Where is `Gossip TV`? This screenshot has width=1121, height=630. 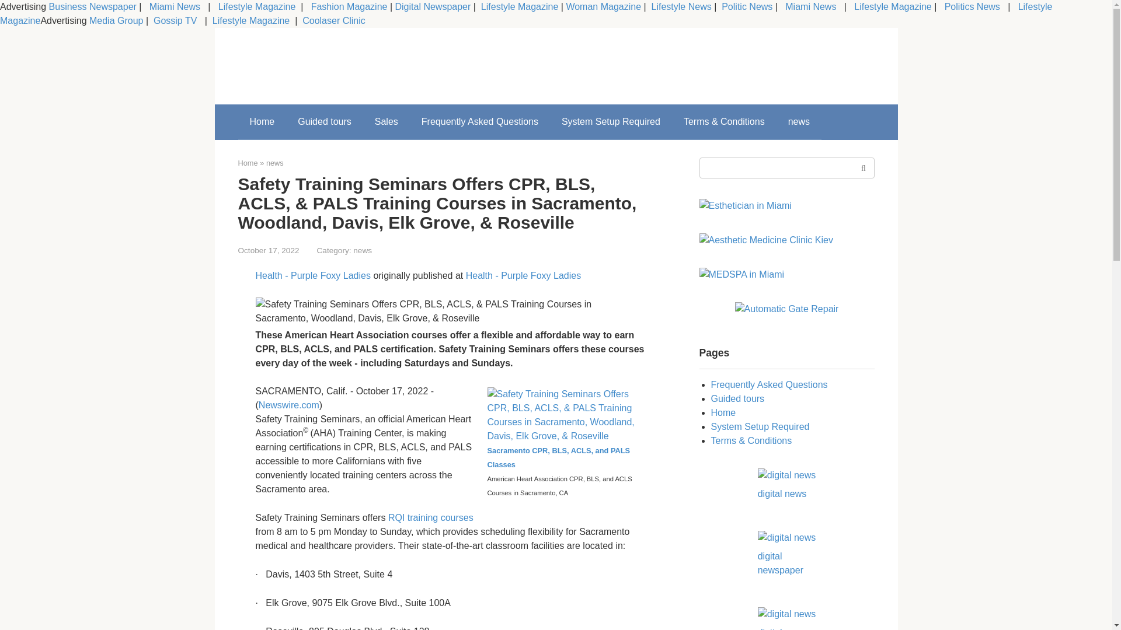
Gossip TV is located at coordinates (176, 21).